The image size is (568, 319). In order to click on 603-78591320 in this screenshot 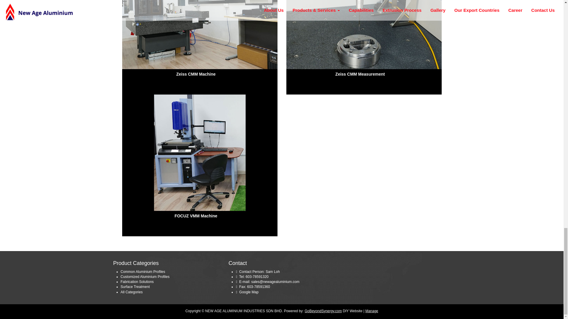, I will do `click(287, 277)`.